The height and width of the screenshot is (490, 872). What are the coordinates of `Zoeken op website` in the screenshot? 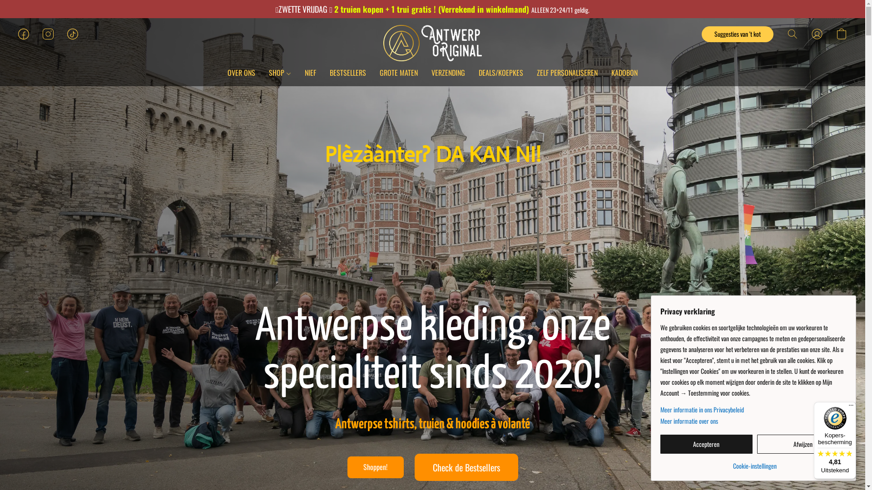 It's located at (793, 34).